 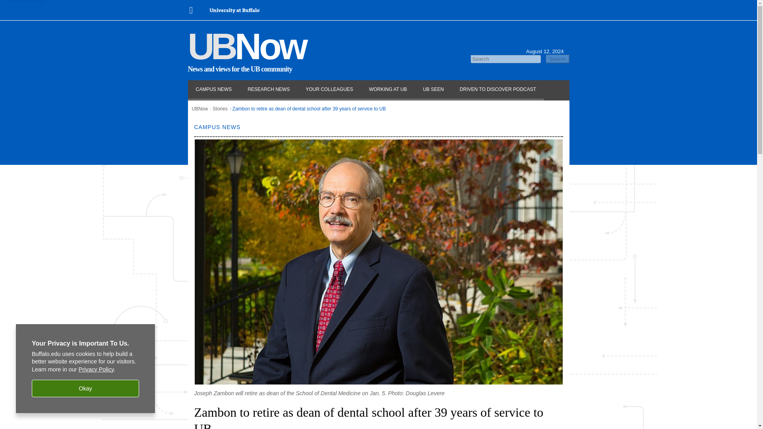 What do you see at coordinates (96, 369) in the screenshot?
I see `Privacy Policy` at bounding box center [96, 369].